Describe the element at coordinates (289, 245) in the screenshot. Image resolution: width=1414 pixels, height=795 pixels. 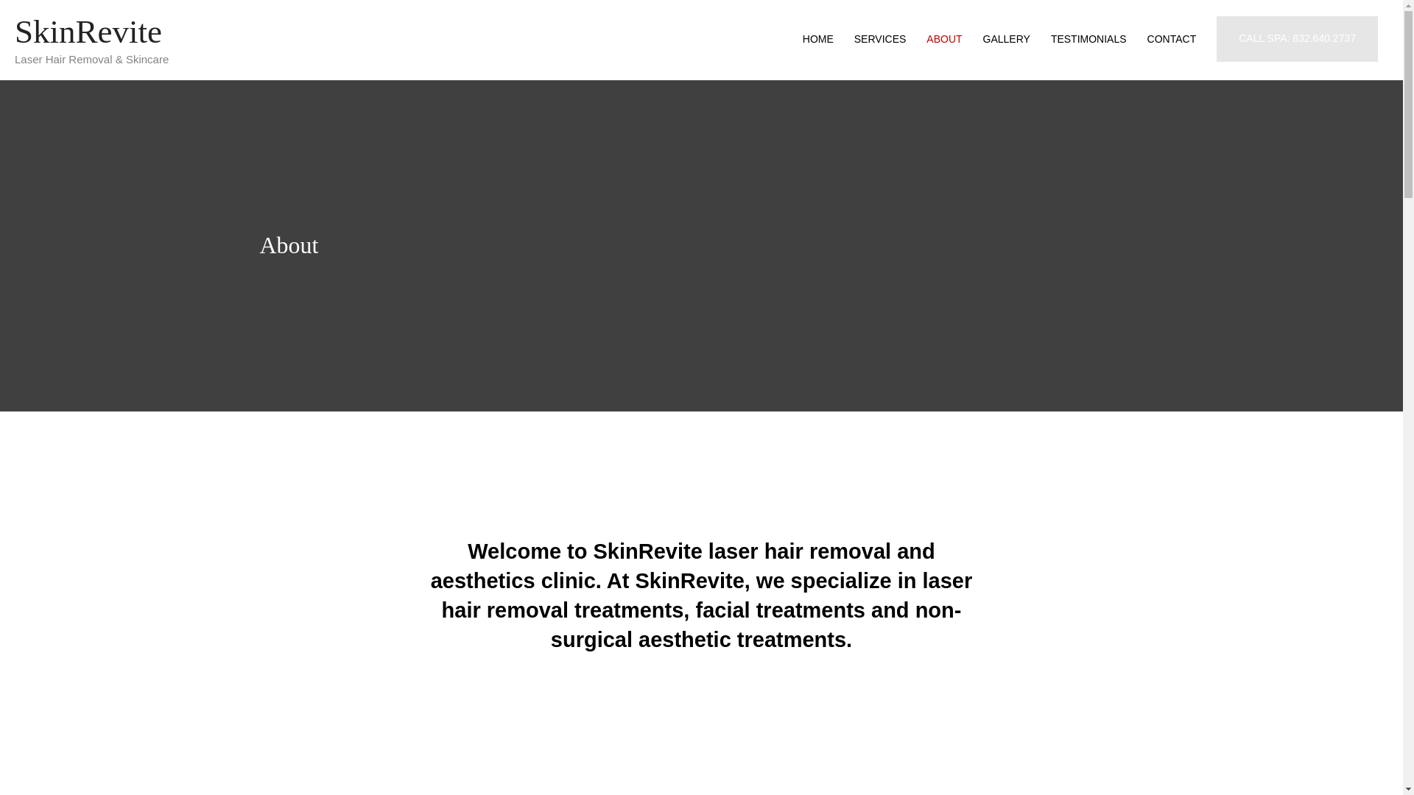
I see `About` at that location.